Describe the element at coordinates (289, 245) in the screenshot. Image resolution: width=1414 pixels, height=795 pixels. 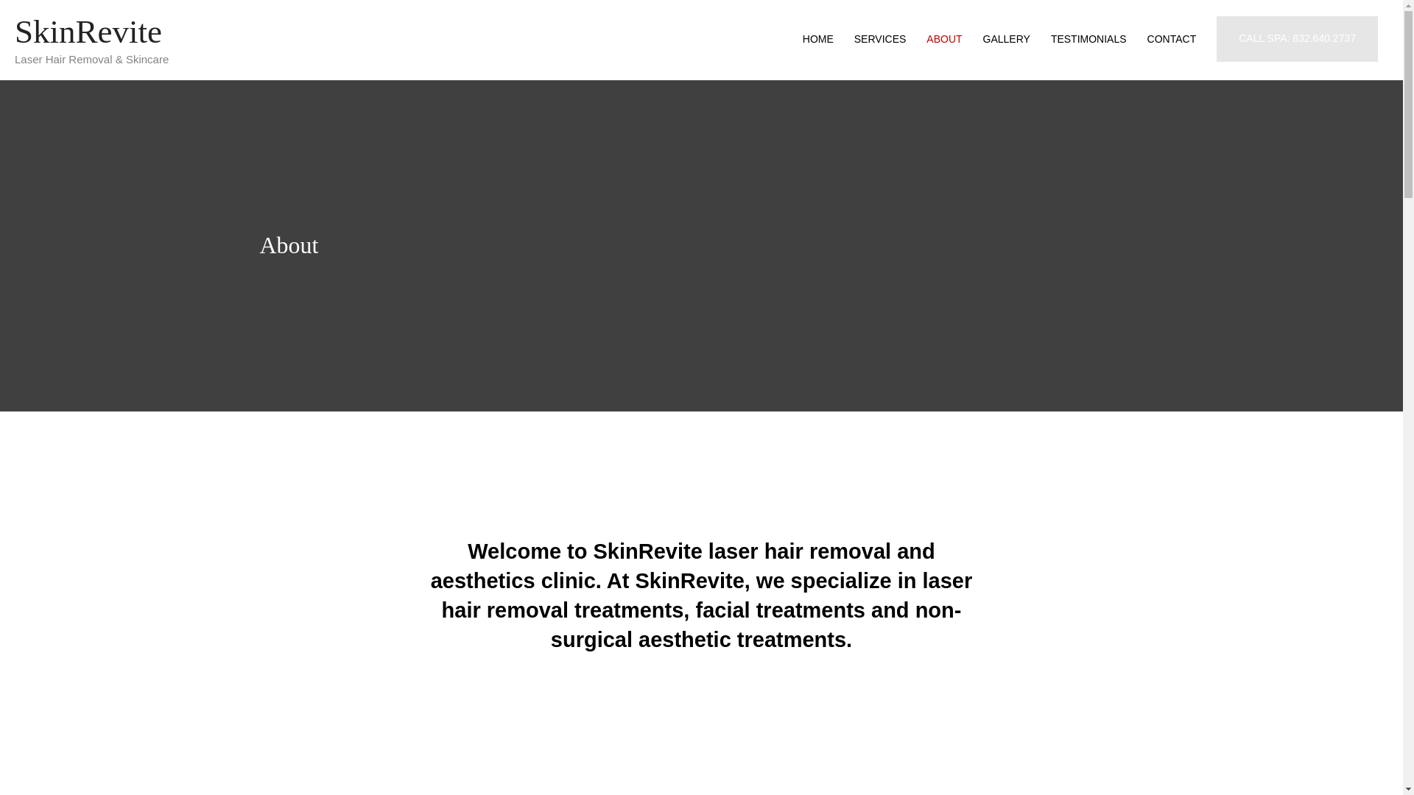
I see `About` at that location.